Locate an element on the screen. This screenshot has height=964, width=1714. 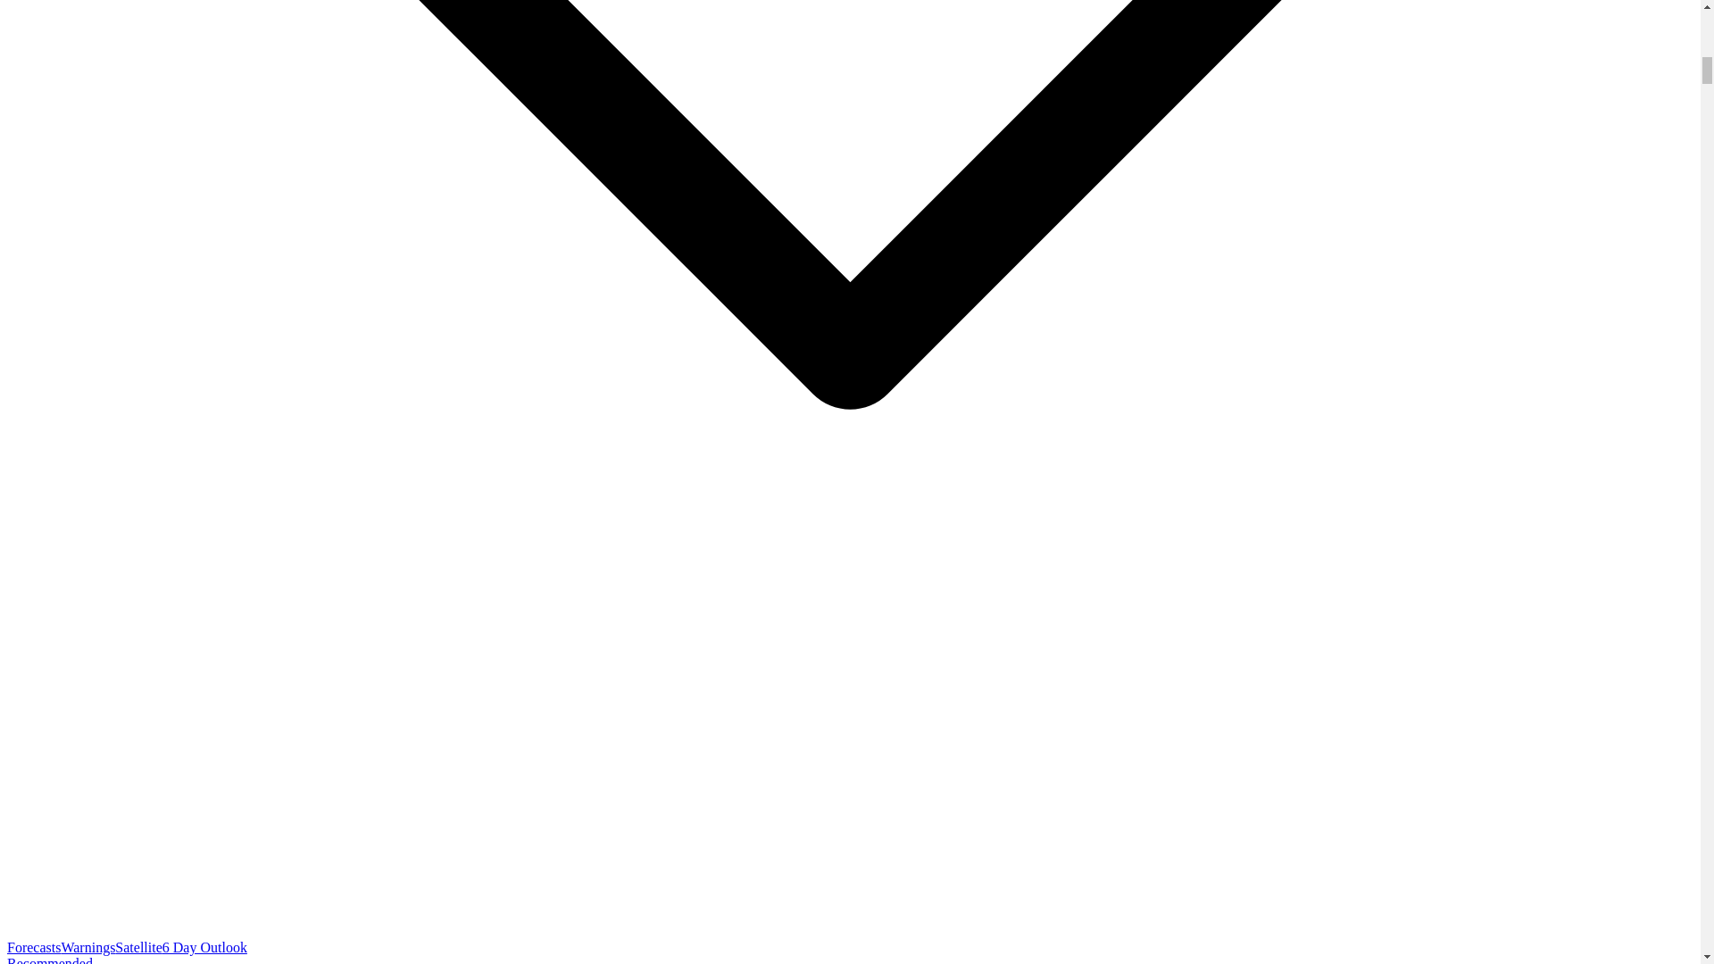
Recommended is located at coordinates (49, 960).